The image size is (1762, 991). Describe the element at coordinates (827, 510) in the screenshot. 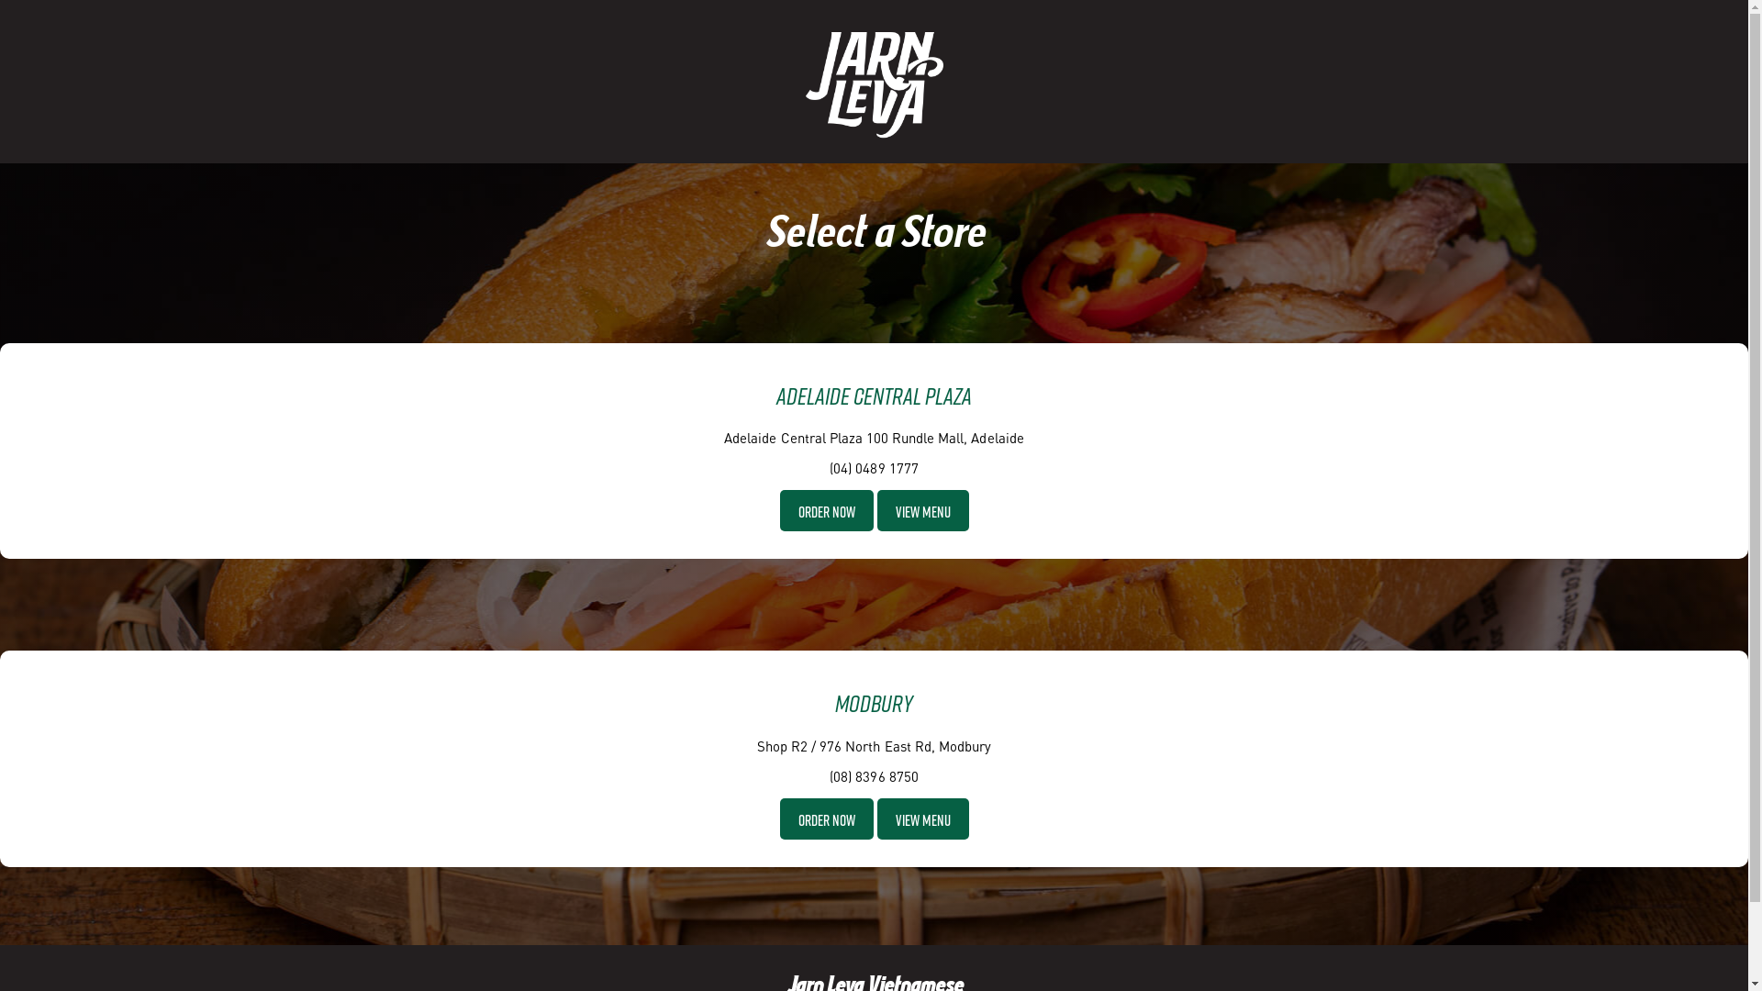

I see `ORDER NOW` at that location.